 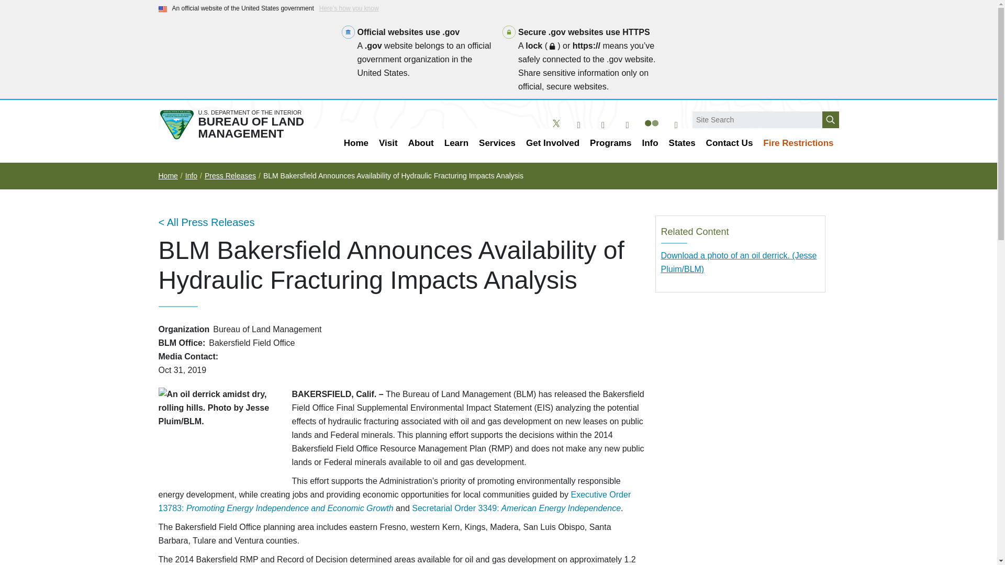 I want to click on Submit, so click(x=830, y=119).